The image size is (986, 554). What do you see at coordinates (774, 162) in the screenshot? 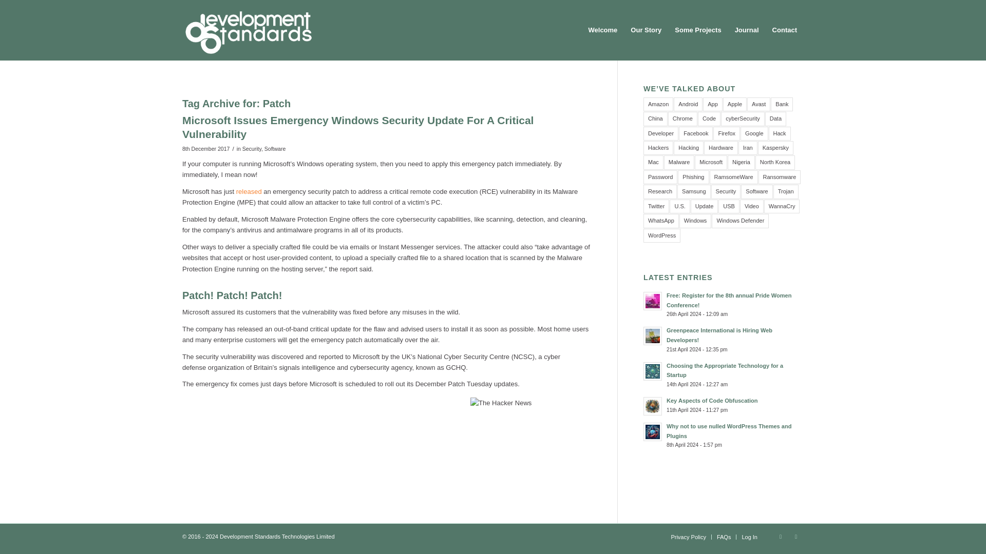
I see `North Korea` at bounding box center [774, 162].